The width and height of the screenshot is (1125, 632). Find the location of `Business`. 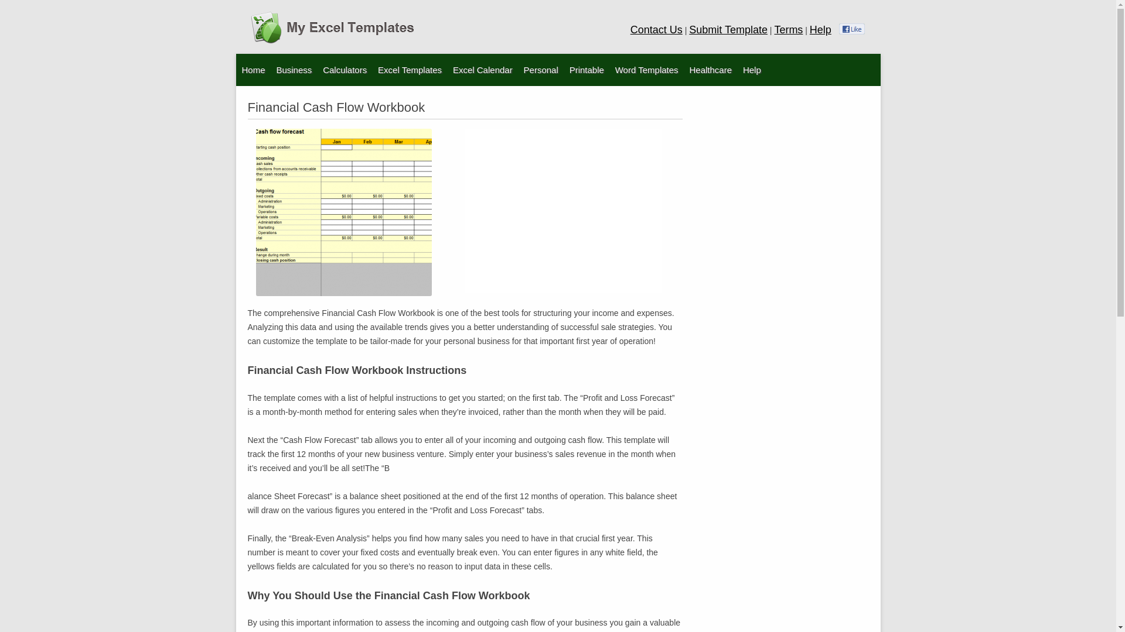

Business is located at coordinates (293, 69).